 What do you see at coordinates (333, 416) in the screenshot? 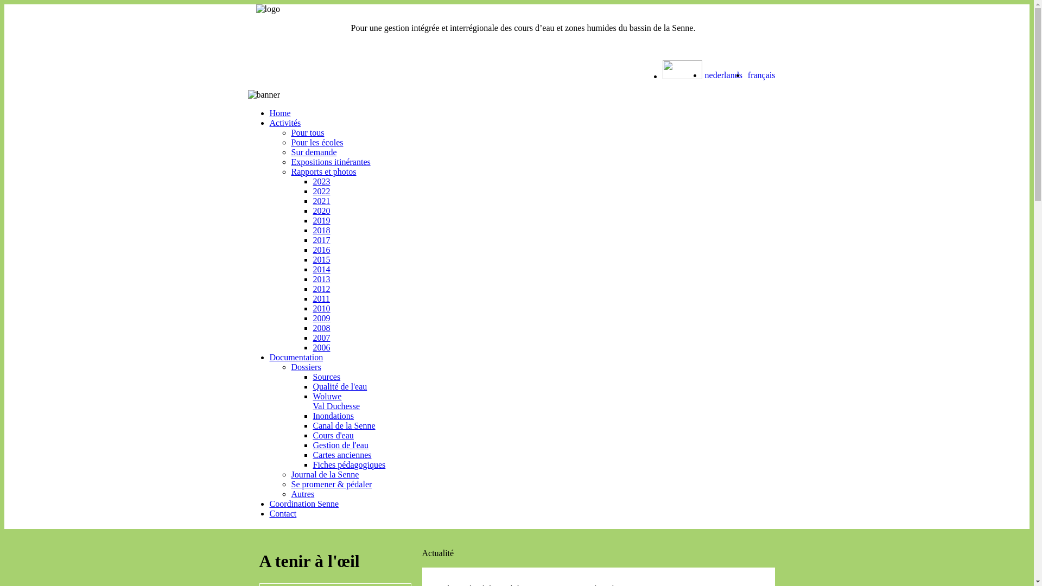
I see `Inondations` at bounding box center [333, 416].